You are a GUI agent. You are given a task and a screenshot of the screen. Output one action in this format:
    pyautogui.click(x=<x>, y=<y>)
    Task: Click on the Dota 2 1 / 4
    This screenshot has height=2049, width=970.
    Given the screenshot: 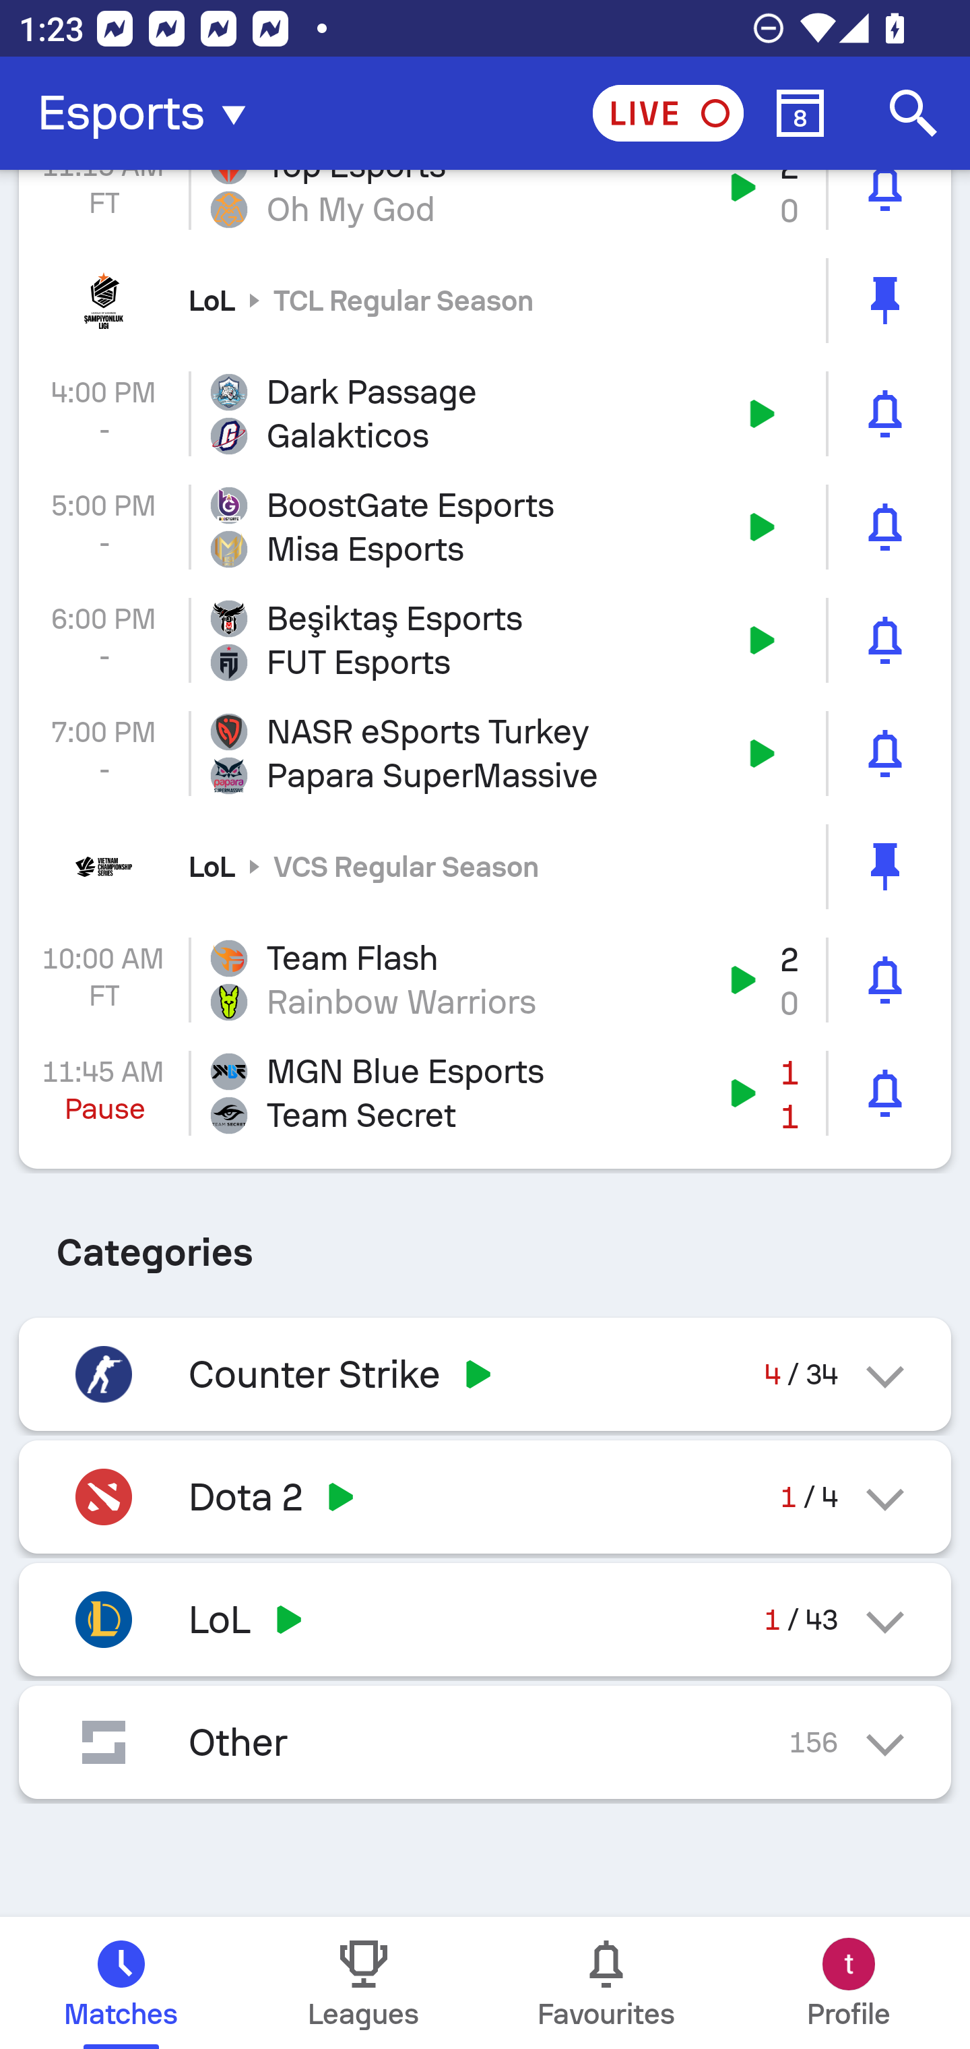 What is the action you would take?
    pyautogui.click(x=485, y=1496)
    